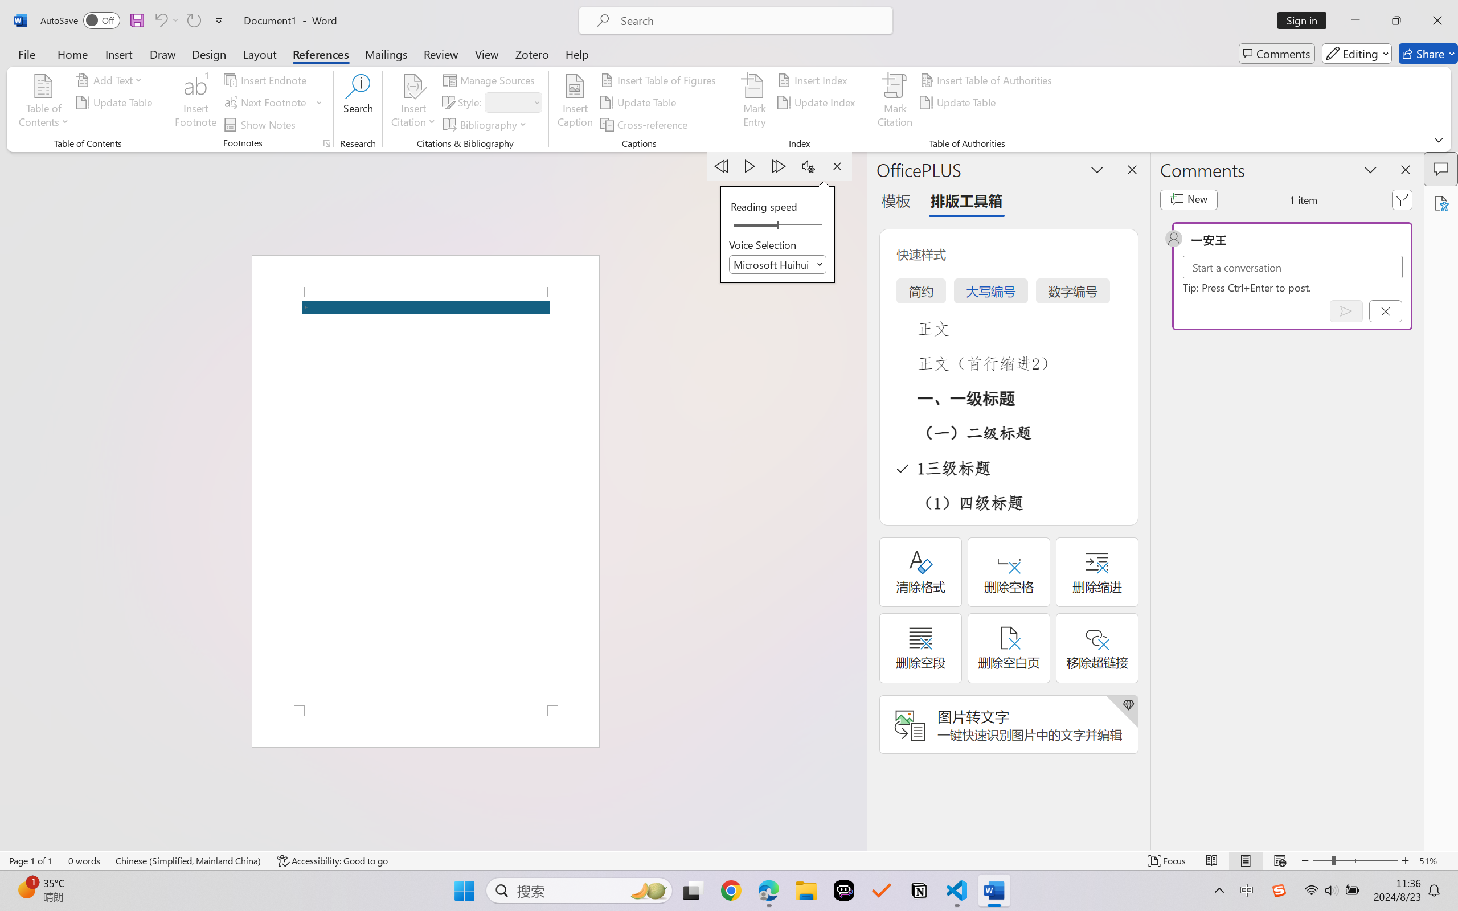  I want to click on Insert Footnote, so click(196, 102).